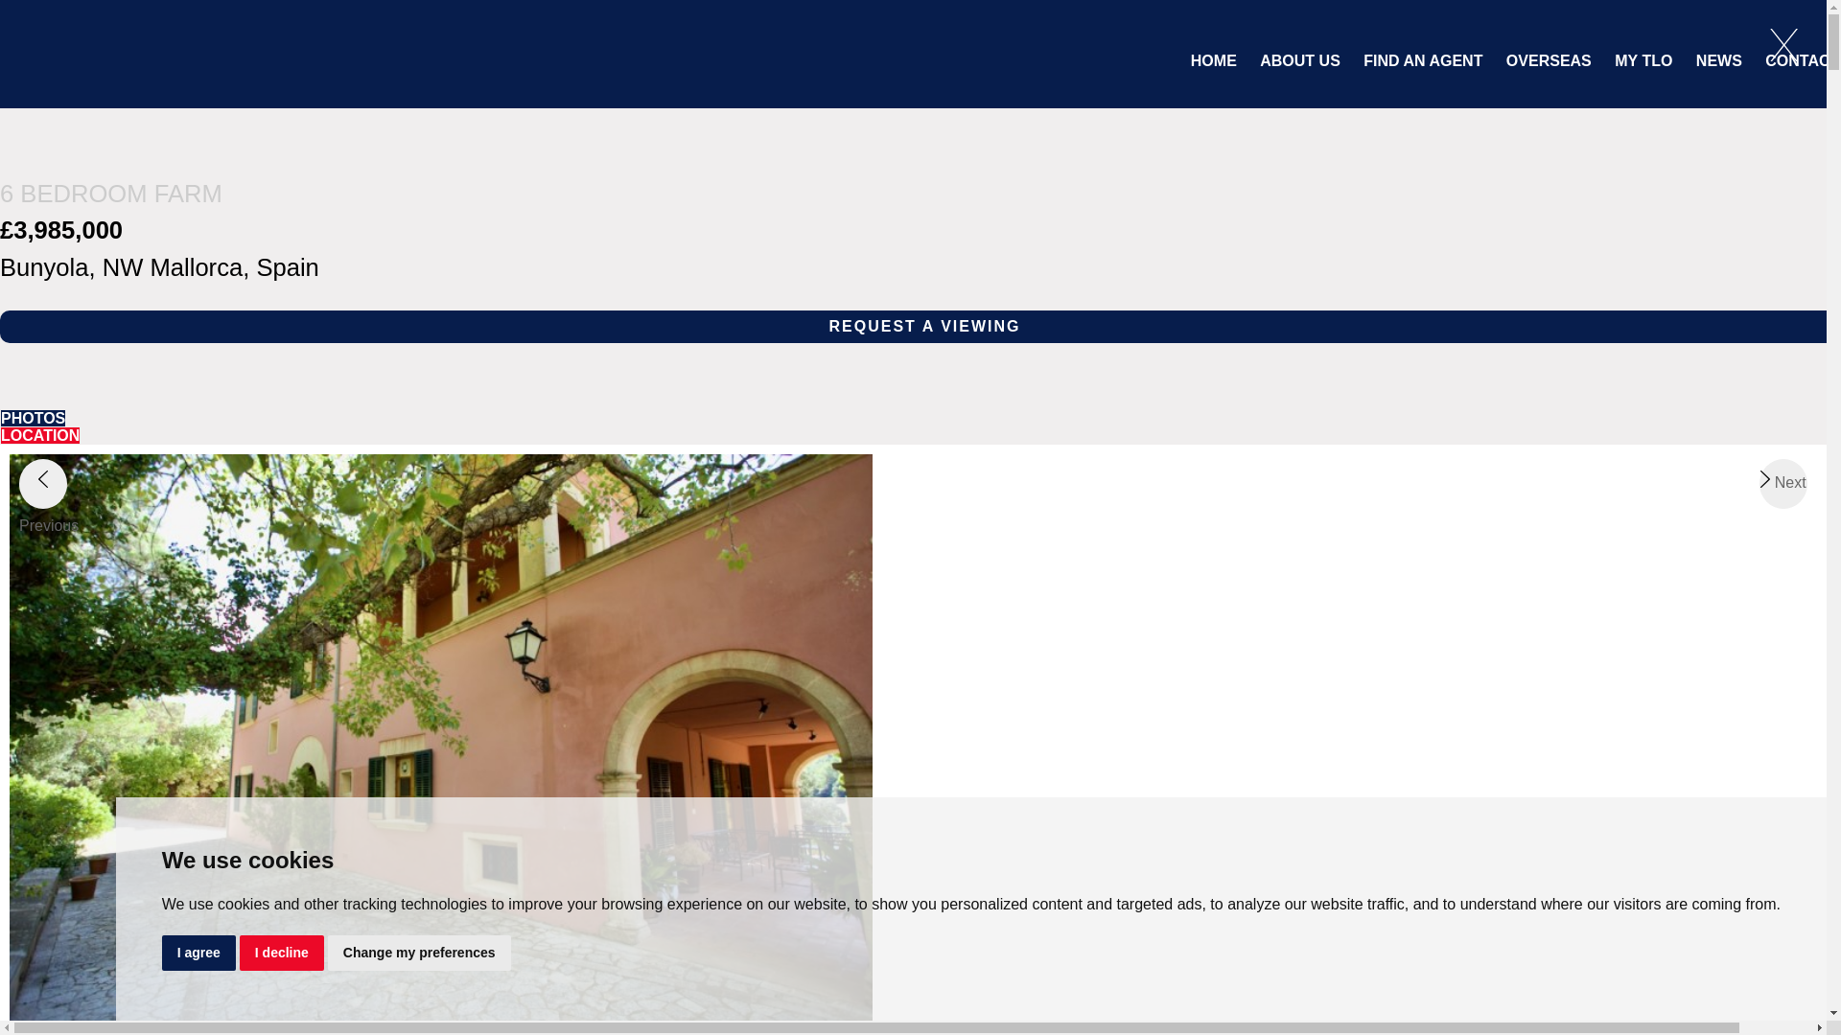 This screenshot has height=1035, width=1841. I want to click on Next, so click(1783, 484).